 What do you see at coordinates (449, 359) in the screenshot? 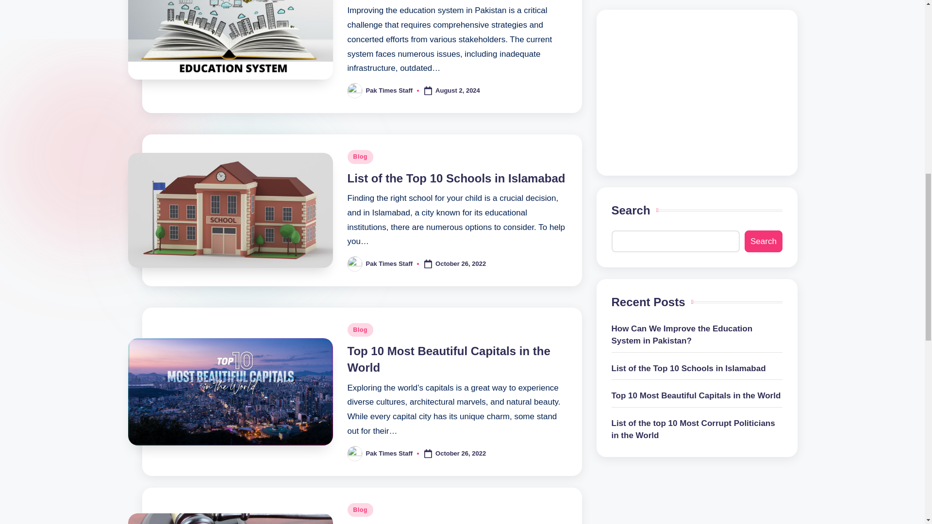
I see `Top 10 Most Beautiful Capitals in the World` at bounding box center [449, 359].